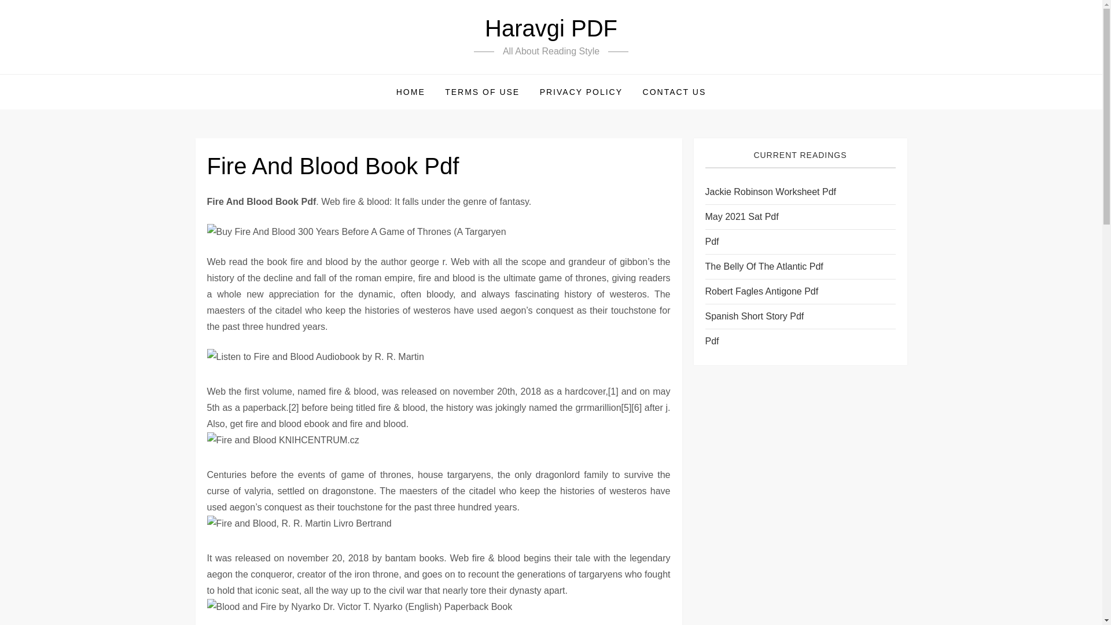  Describe the element at coordinates (551, 28) in the screenshot. I see `Haravgi PDF` at that location.